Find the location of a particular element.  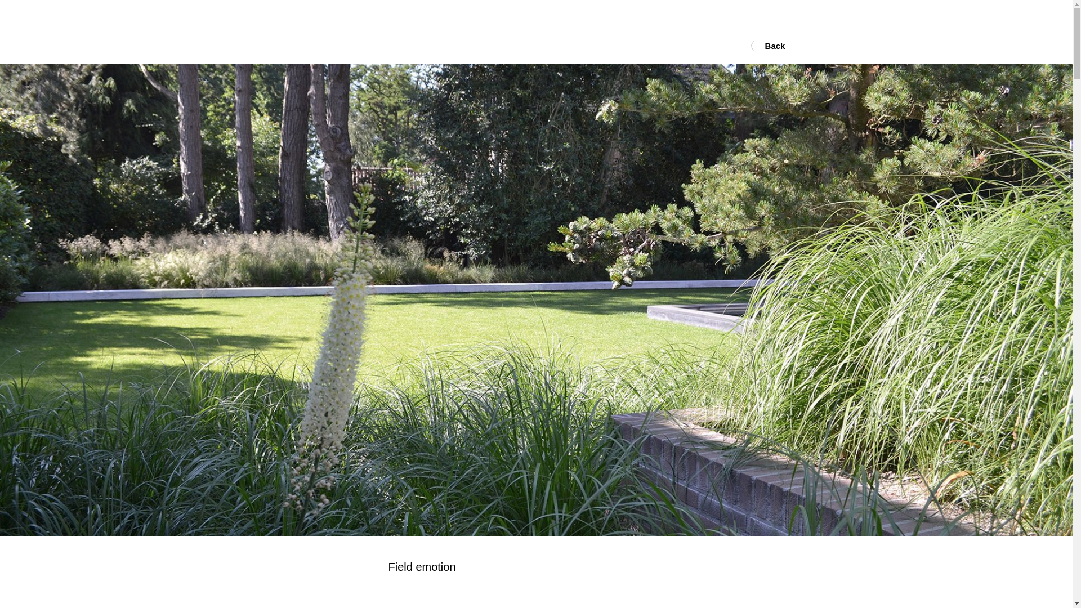

Back is located at coordinates (775, 46).